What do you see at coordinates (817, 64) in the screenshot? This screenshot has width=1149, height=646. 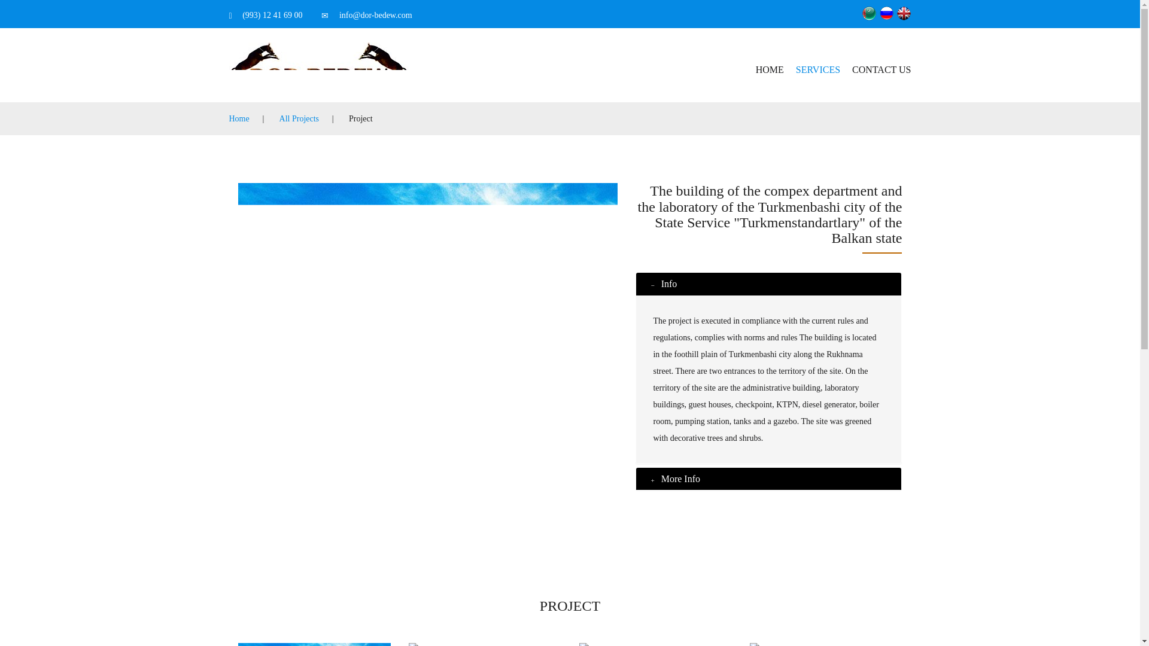 I see `SERVICES` at bounding box center [817, 64].